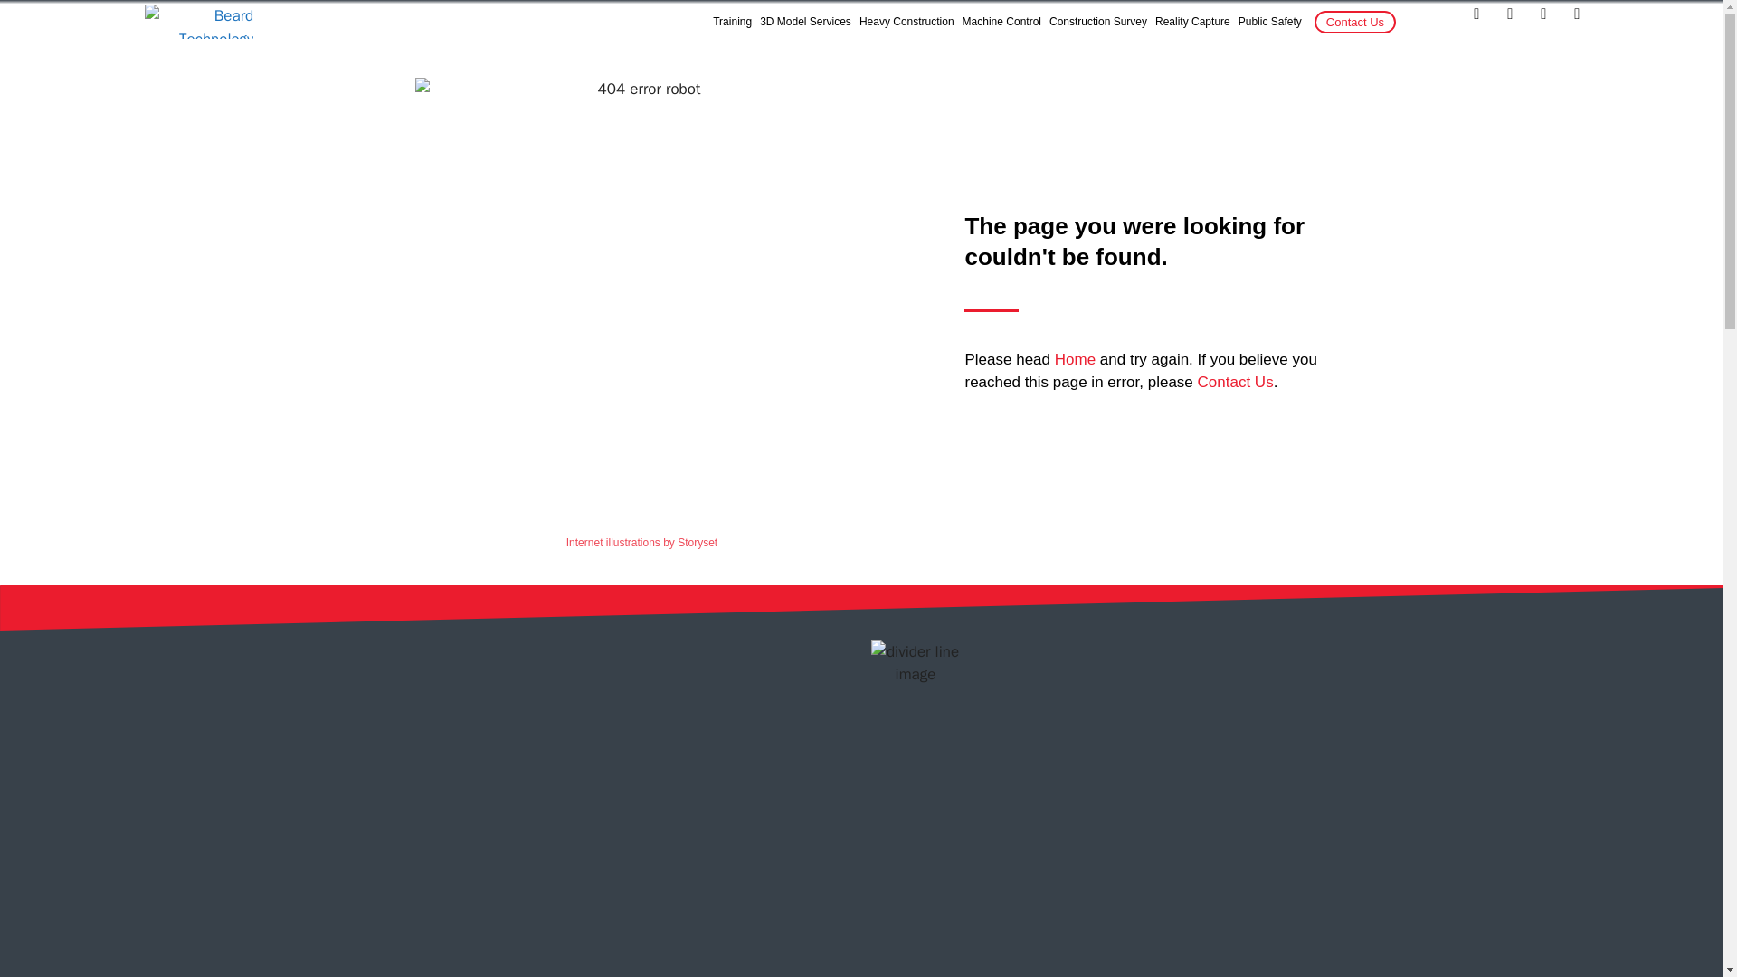 The height and width of the screenshot is (977, 1737). What do you see at coordinates (1192, 22) in the screenshot?
I see `Reality Capture` at bounding box center [1192, 22].